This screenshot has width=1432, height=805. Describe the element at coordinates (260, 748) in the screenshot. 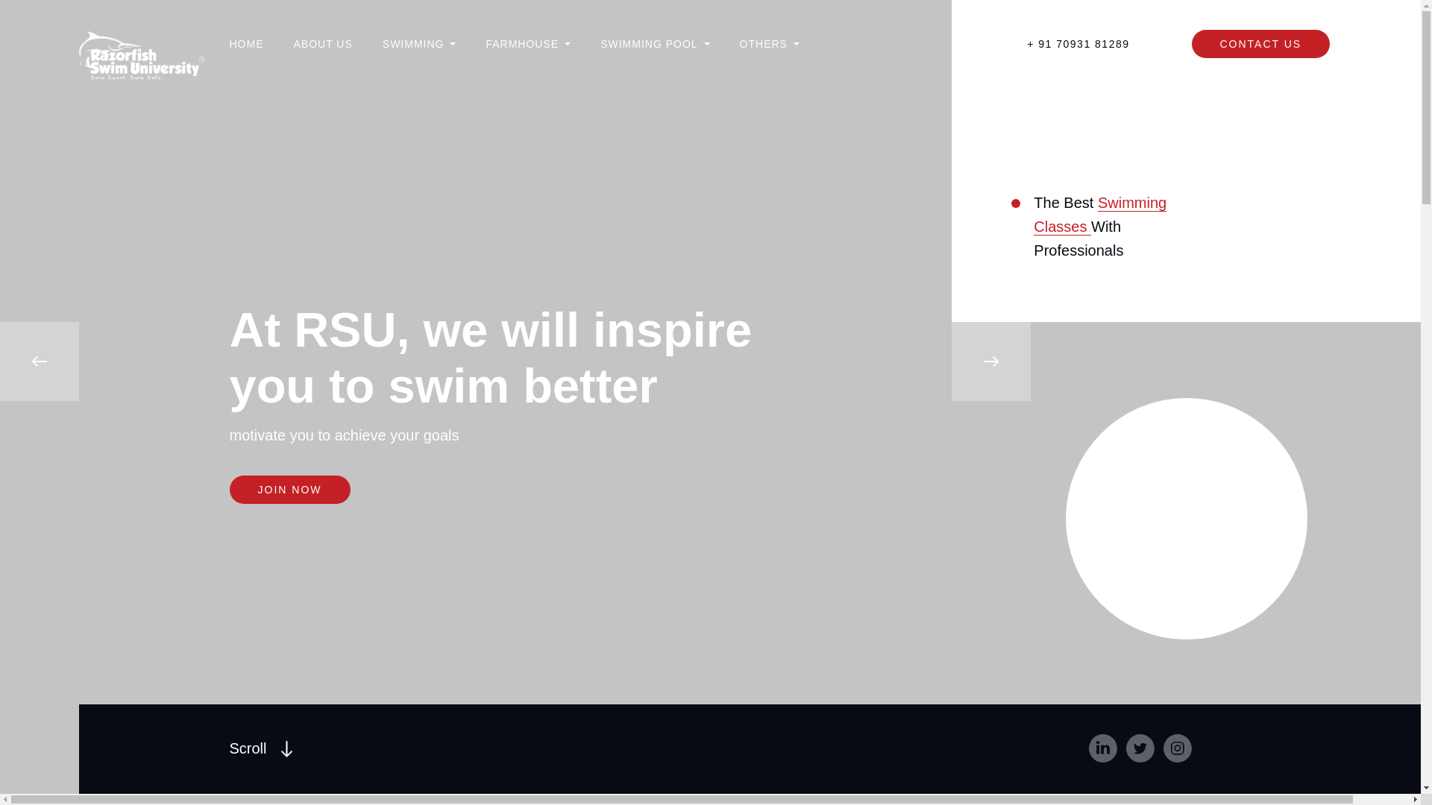

I see `JOIN NOW` at that location.